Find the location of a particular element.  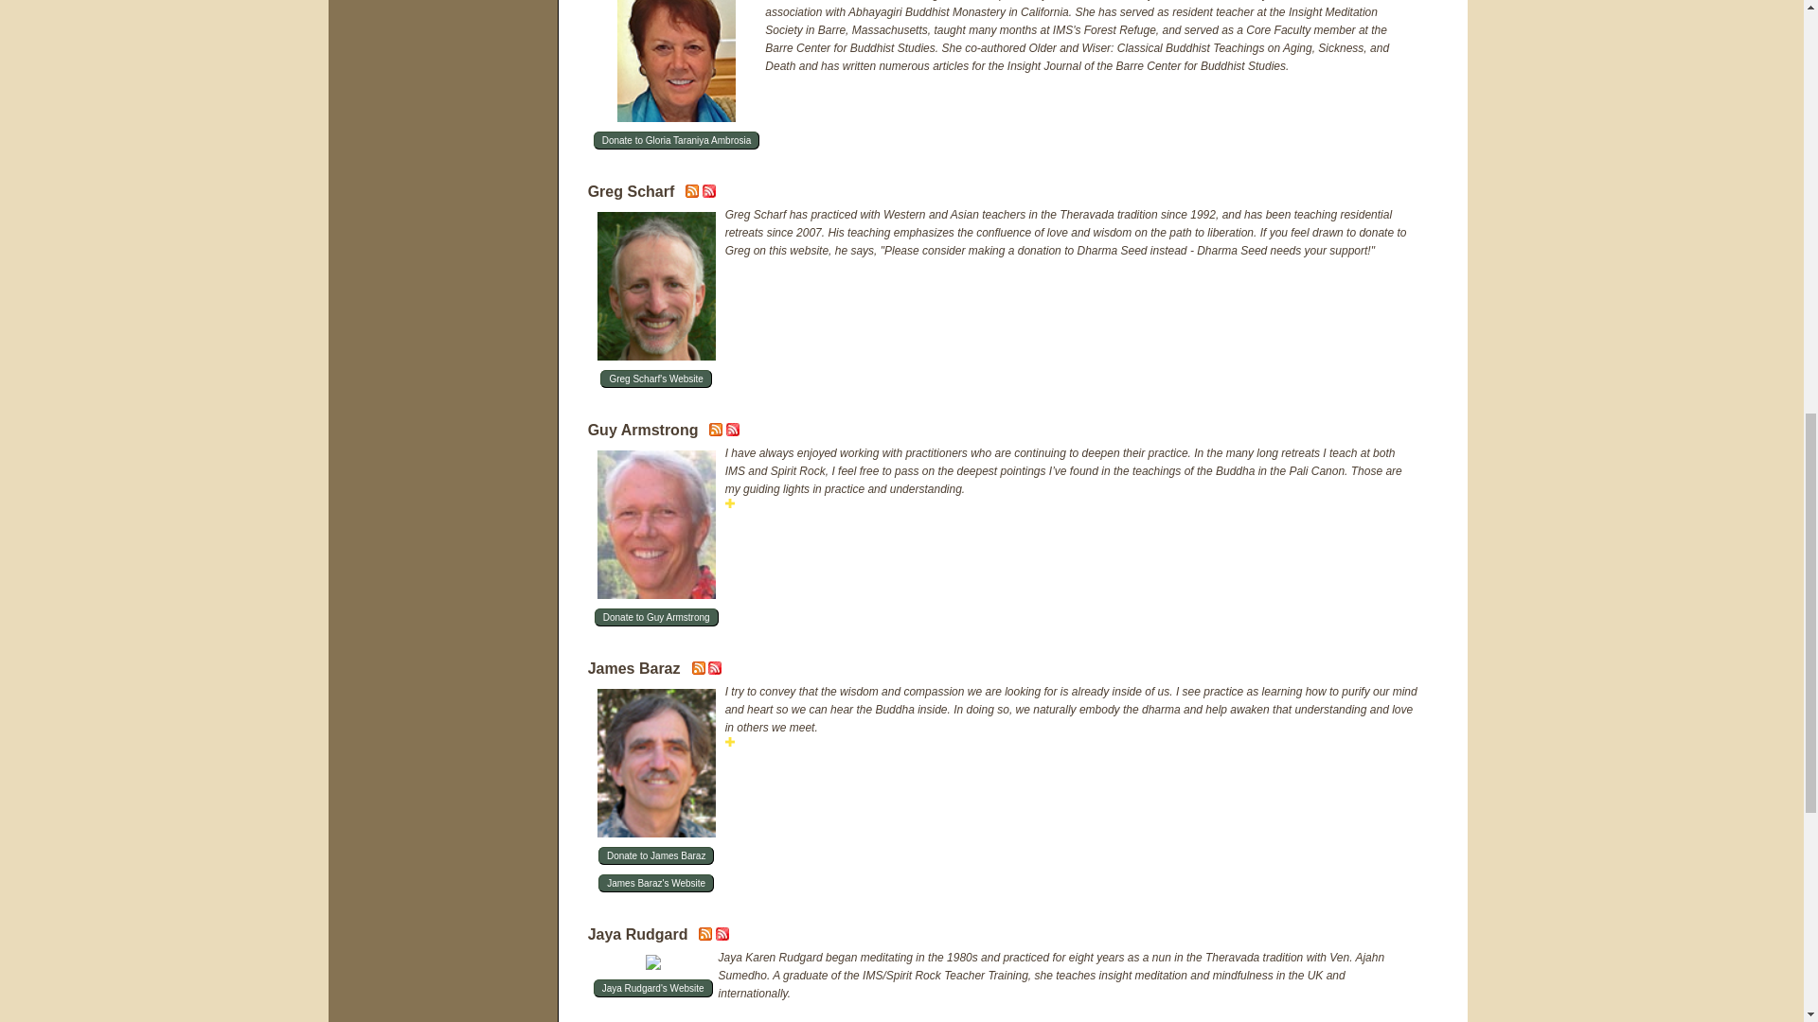

All 25 of Guy Armstrong's talks is located at coordinates (733, 432).